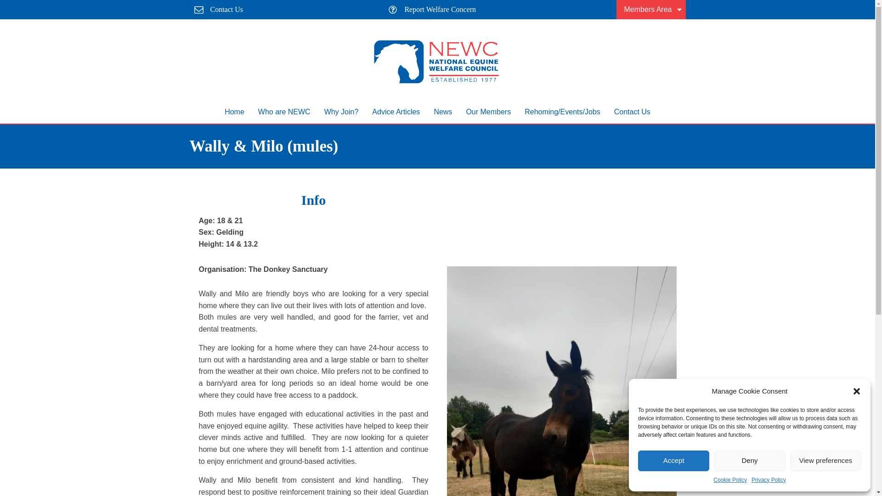 The height and width of the screenshot is (496, 882). Describe the element at coordinates (632, 112) in the screenshot. I see `Contact Us` at that location.